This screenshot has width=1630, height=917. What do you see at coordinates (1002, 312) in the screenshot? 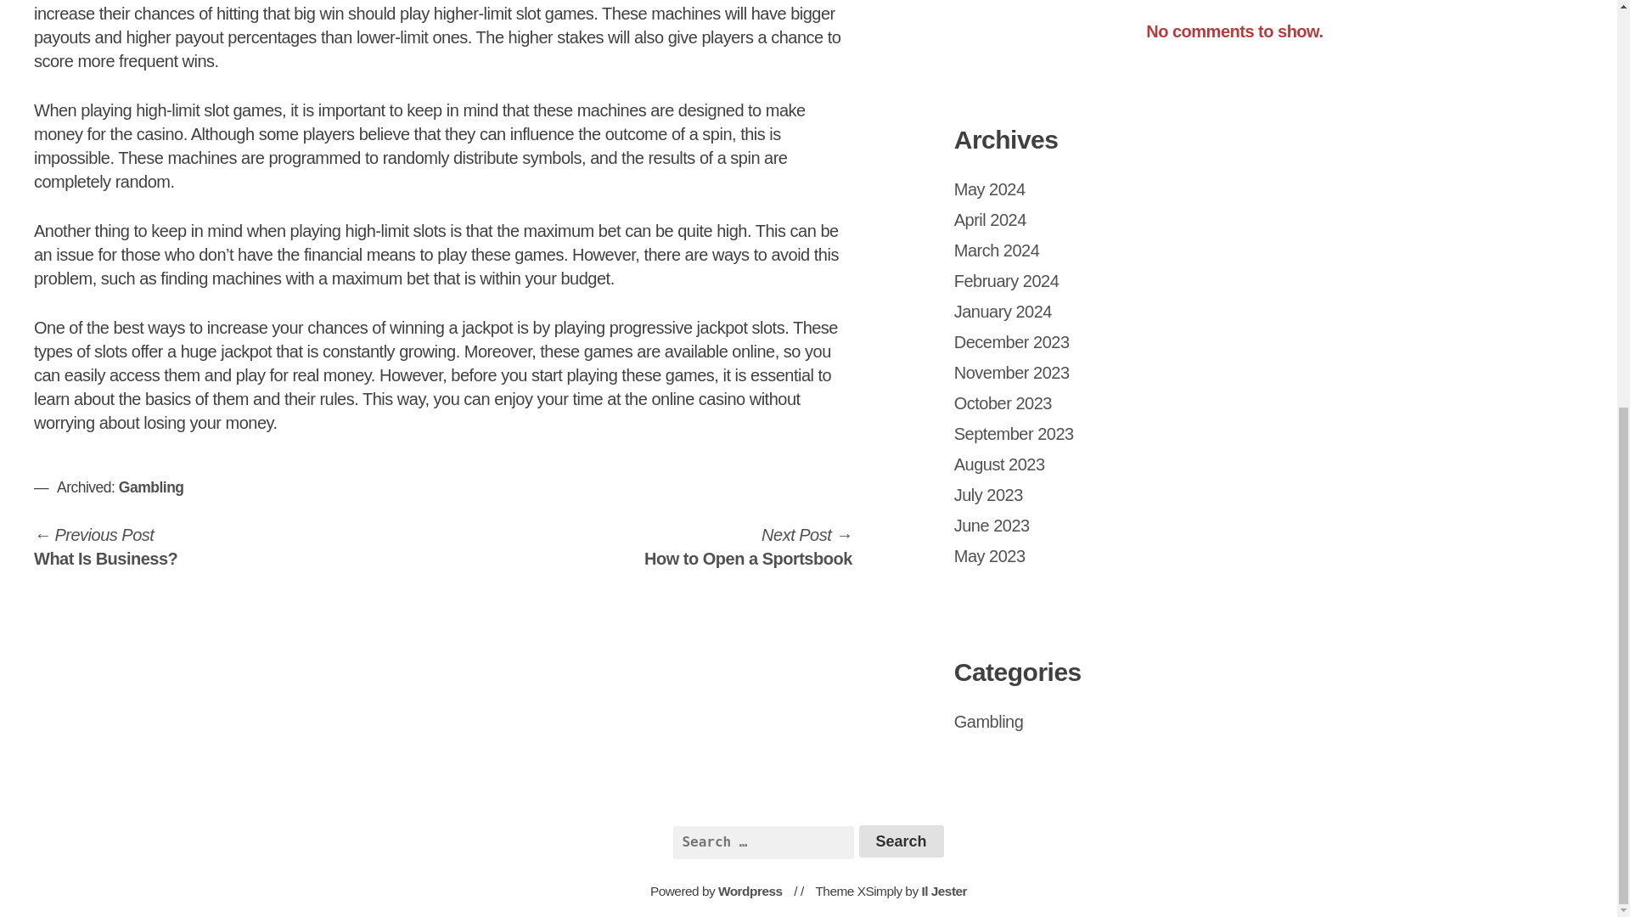
I see `January 2024` at bounding box center [1002, 312].